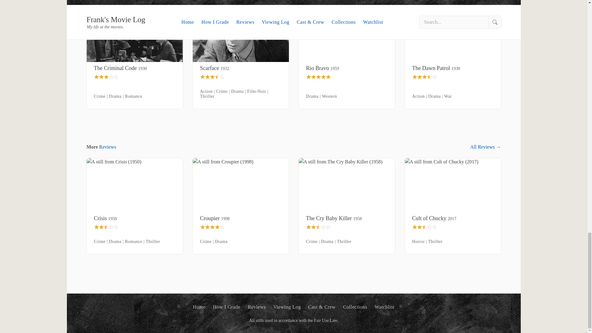 Image resolution: width=592 pixels, height=333 pixels. Describe the element at coordinates (240, 218) in the screenshot. I see `Croupier 1998` at that location.